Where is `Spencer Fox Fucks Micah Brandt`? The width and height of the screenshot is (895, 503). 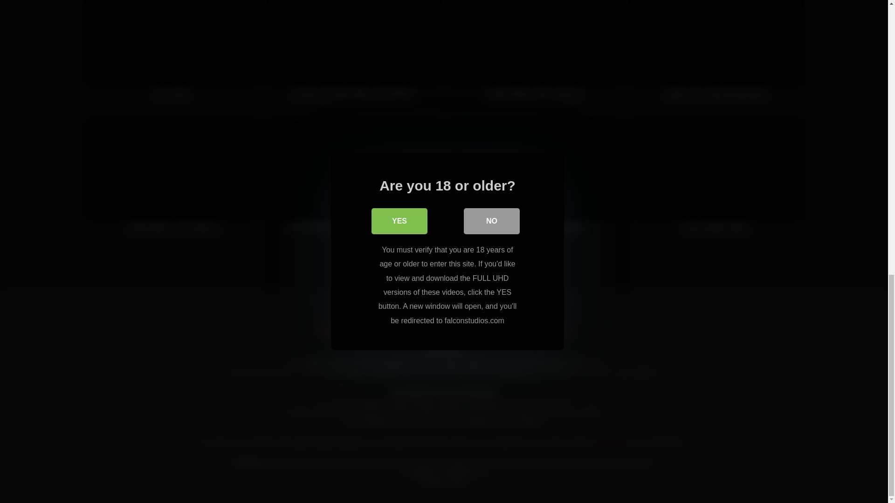
Spencer Fox Fucks Micah Brandt is located at coordinates (715, 54).